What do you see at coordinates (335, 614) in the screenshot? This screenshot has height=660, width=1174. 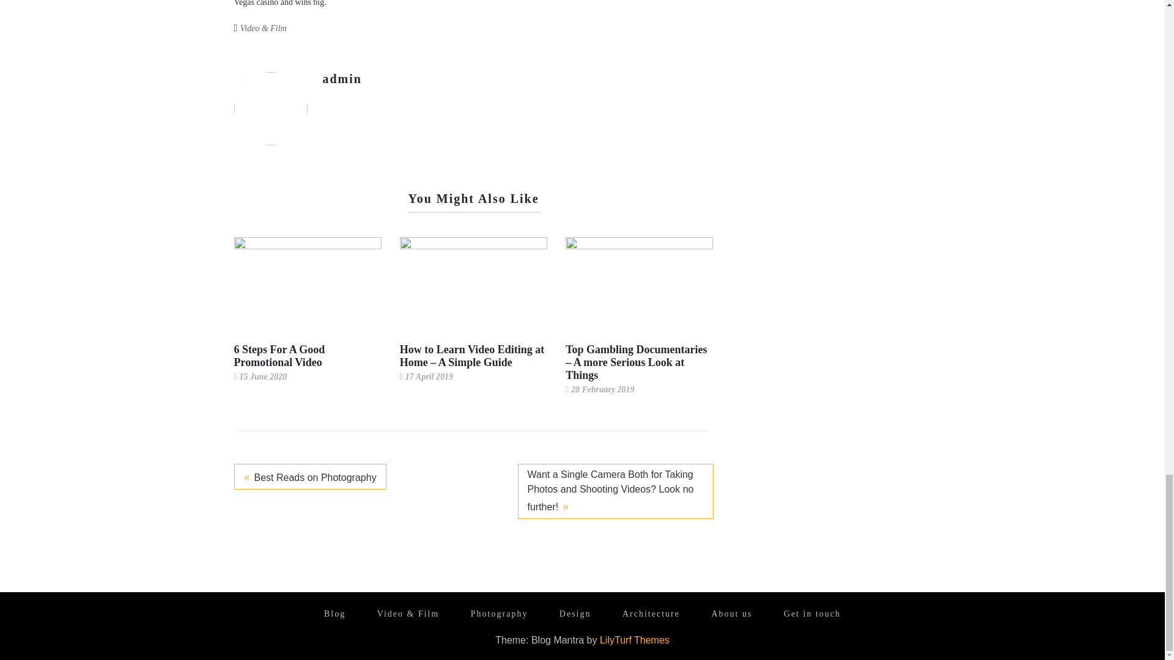 I see `Blog` at bounding box center [335, 614].